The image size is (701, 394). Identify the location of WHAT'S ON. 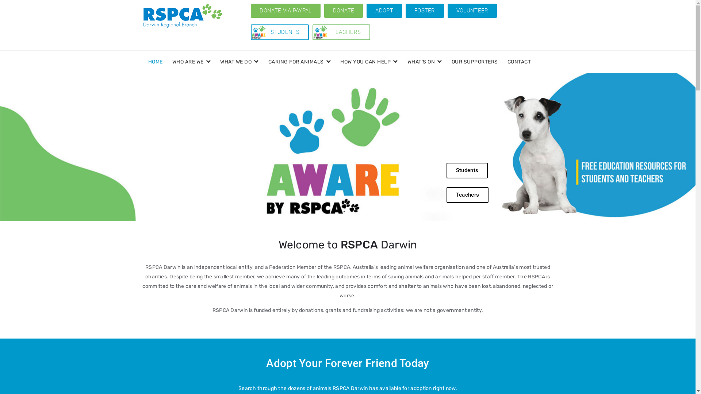
(424, 62).